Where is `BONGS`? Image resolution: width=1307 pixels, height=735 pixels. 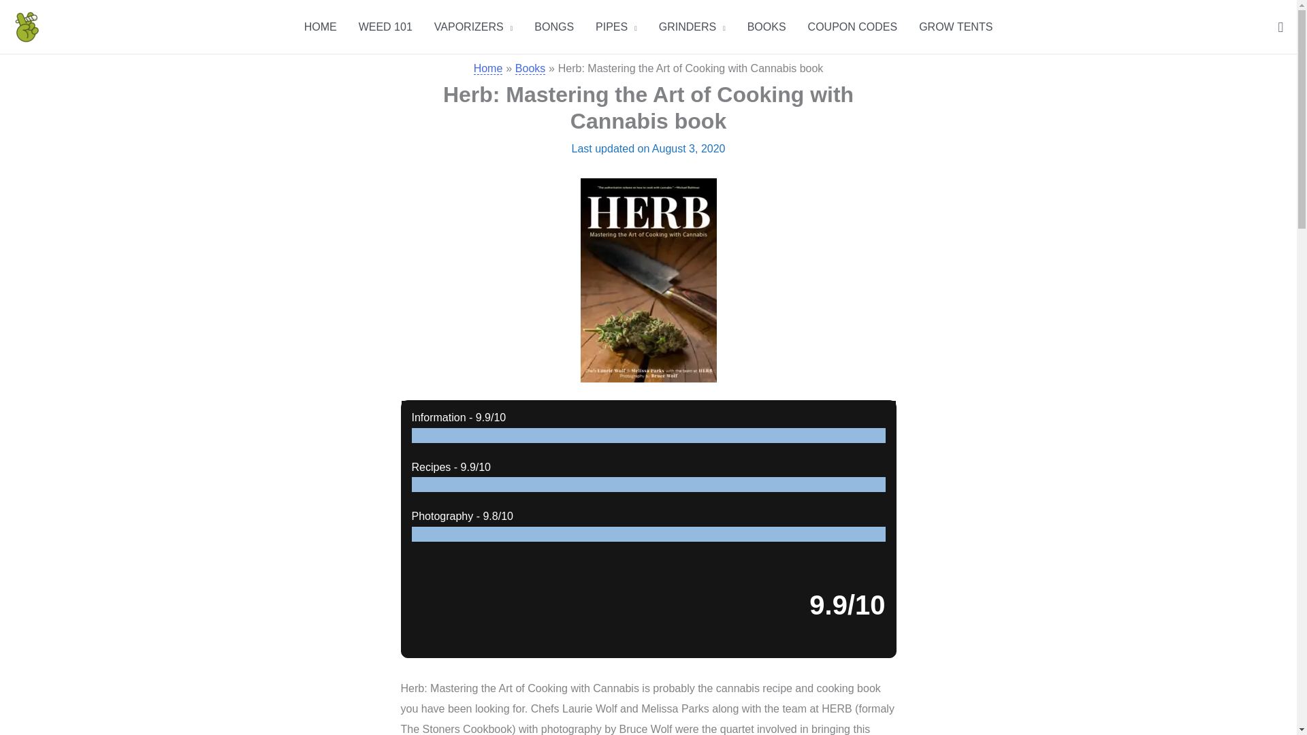 BONGS is located at coordinates (554, 26).